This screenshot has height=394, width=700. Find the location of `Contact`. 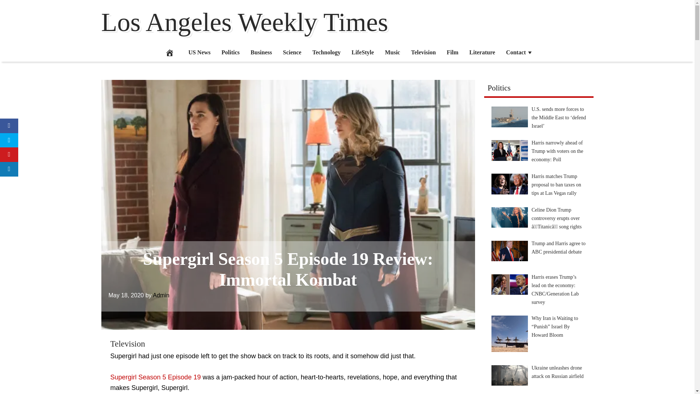

Contact is located at coordinates (519, 52).